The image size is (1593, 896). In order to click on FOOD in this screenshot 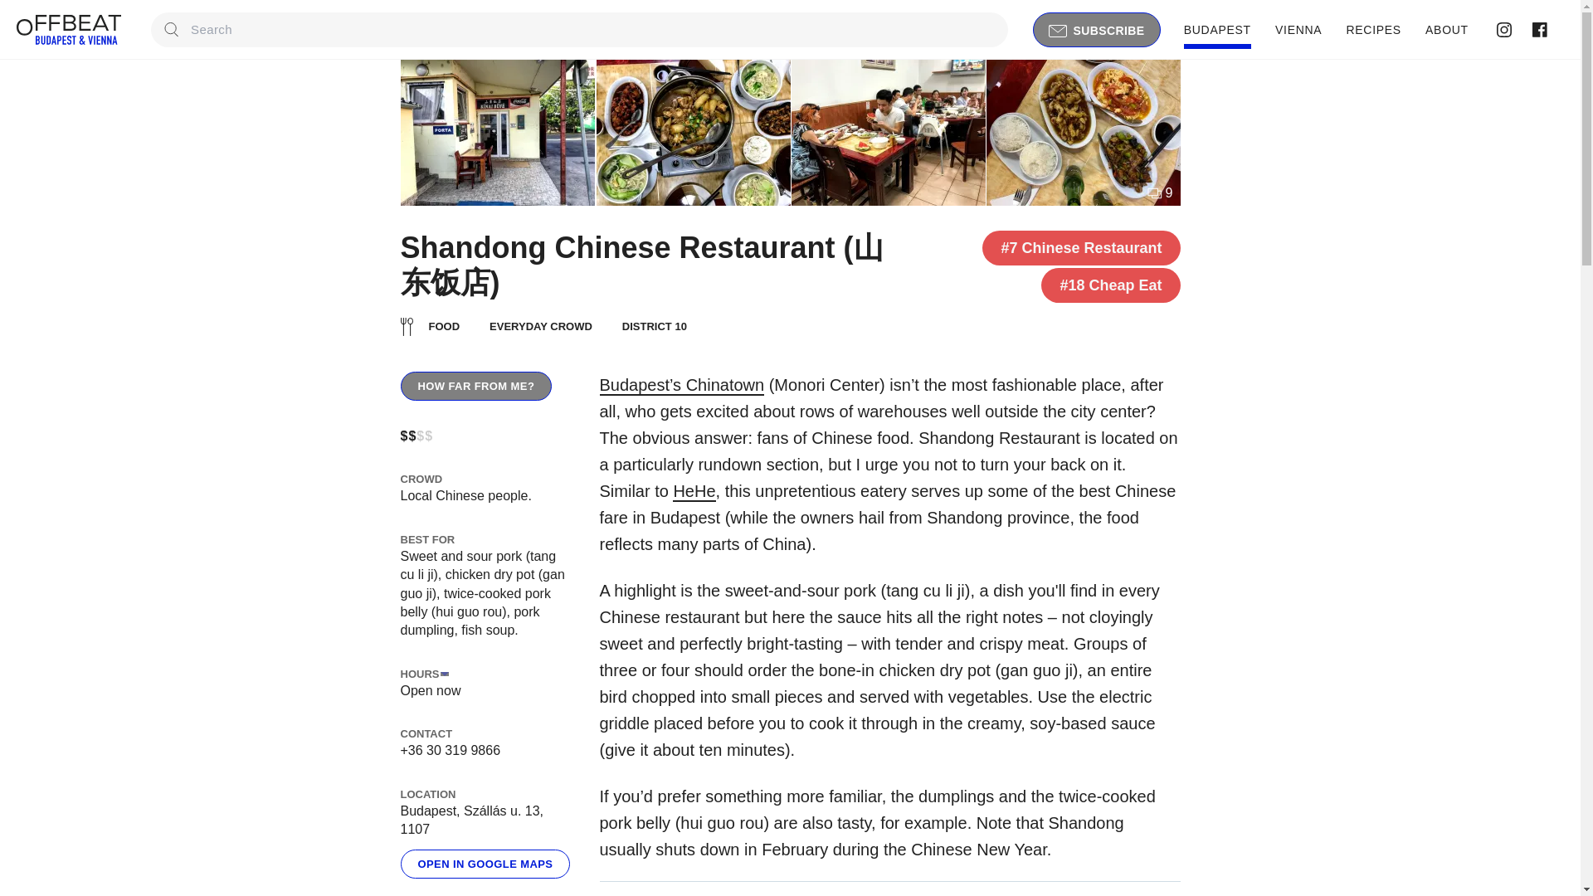, I will do `click(430, 327)`.